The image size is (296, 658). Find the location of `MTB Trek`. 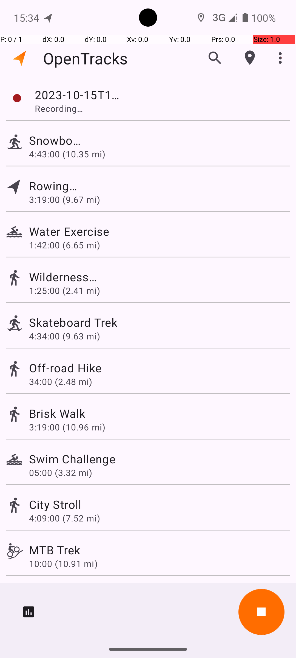

MTB Trek is located at coordinates (55, 550).